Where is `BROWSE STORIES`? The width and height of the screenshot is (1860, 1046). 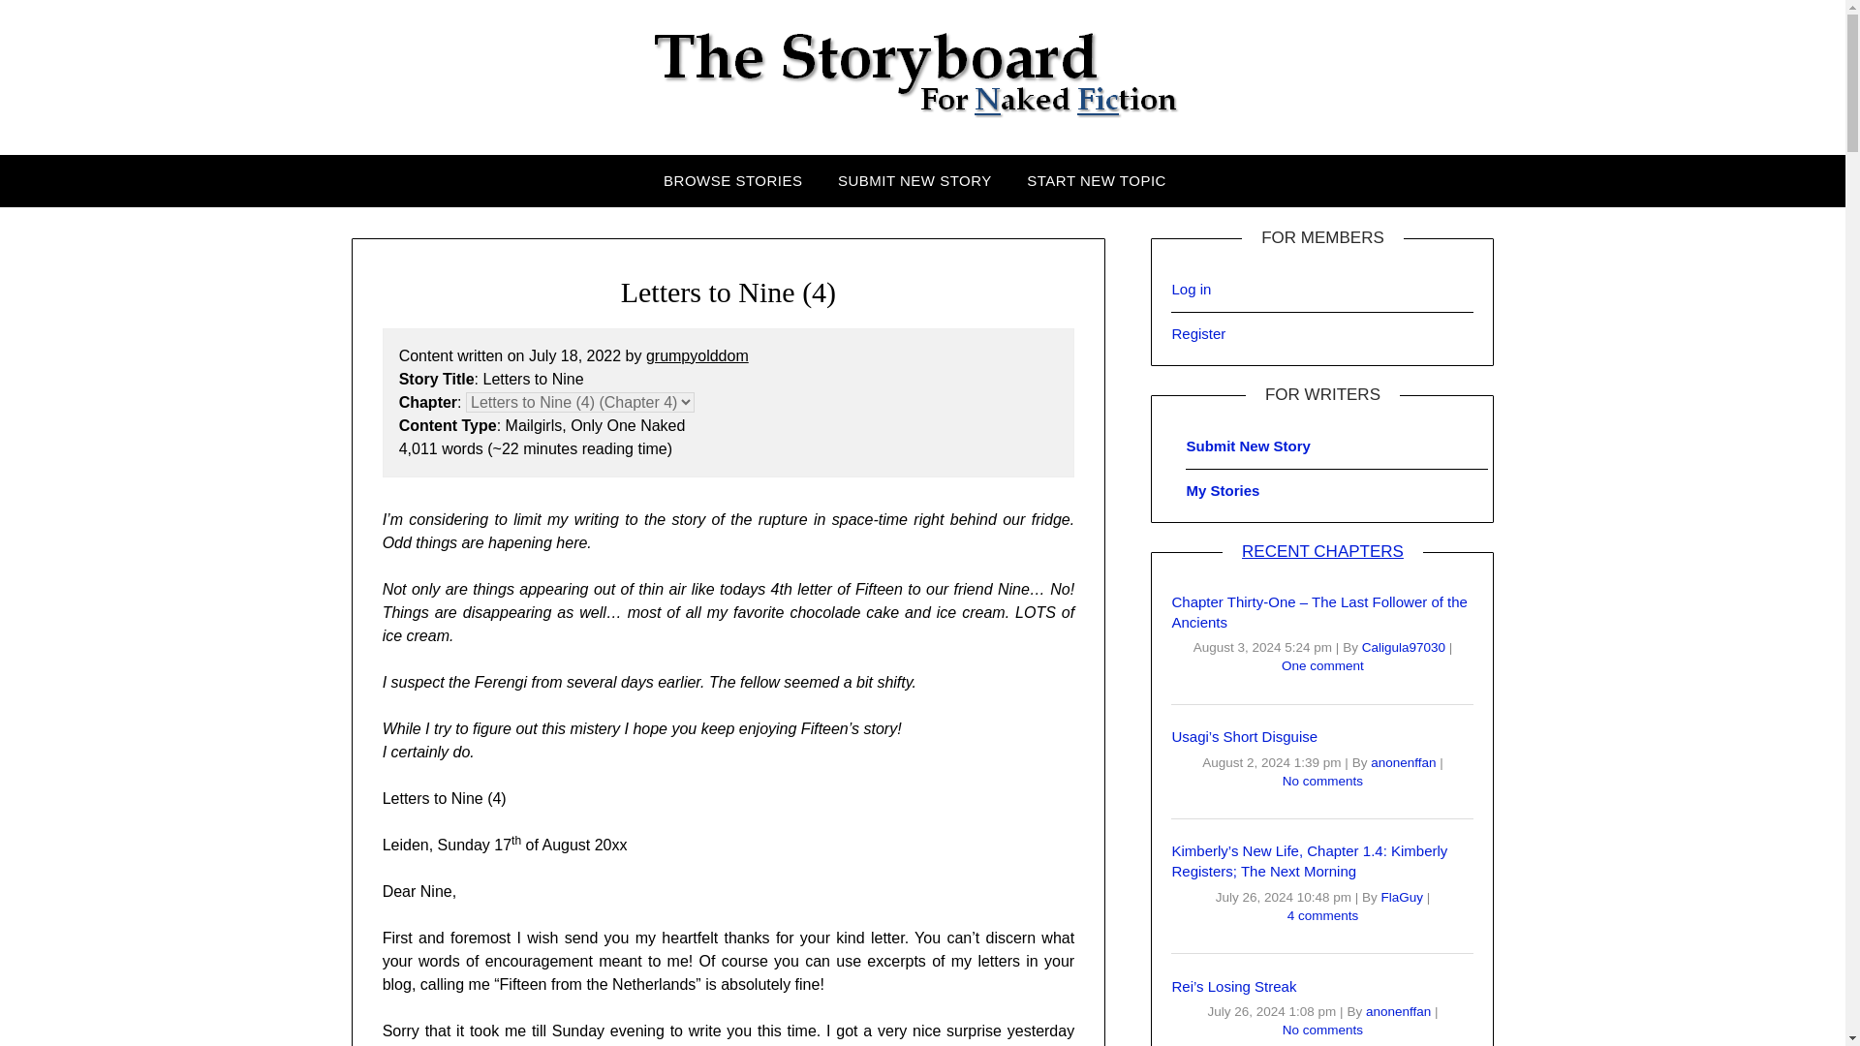 BROWSE STORIES is located at coordinates (740, 180).